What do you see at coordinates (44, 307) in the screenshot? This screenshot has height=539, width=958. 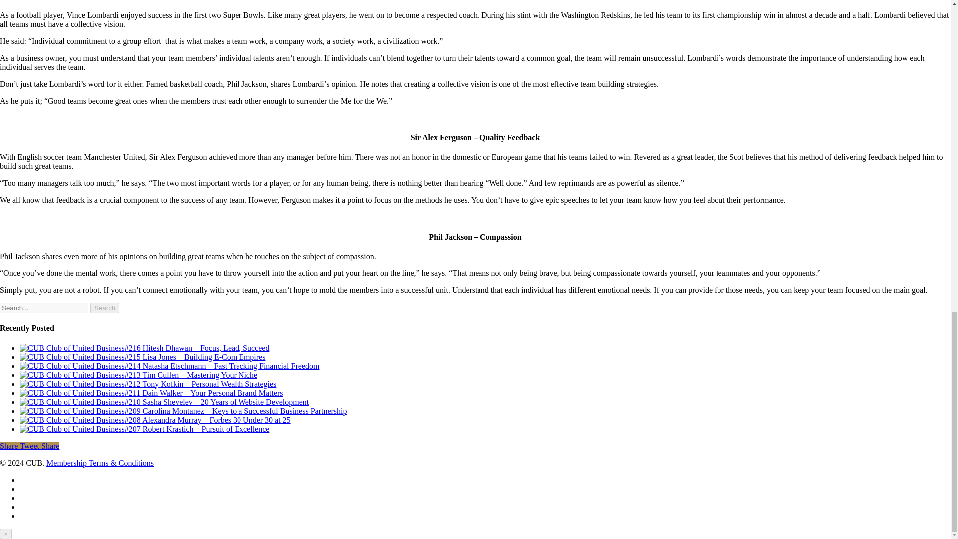 I see `Search for:` at bounding box center [44, 307].